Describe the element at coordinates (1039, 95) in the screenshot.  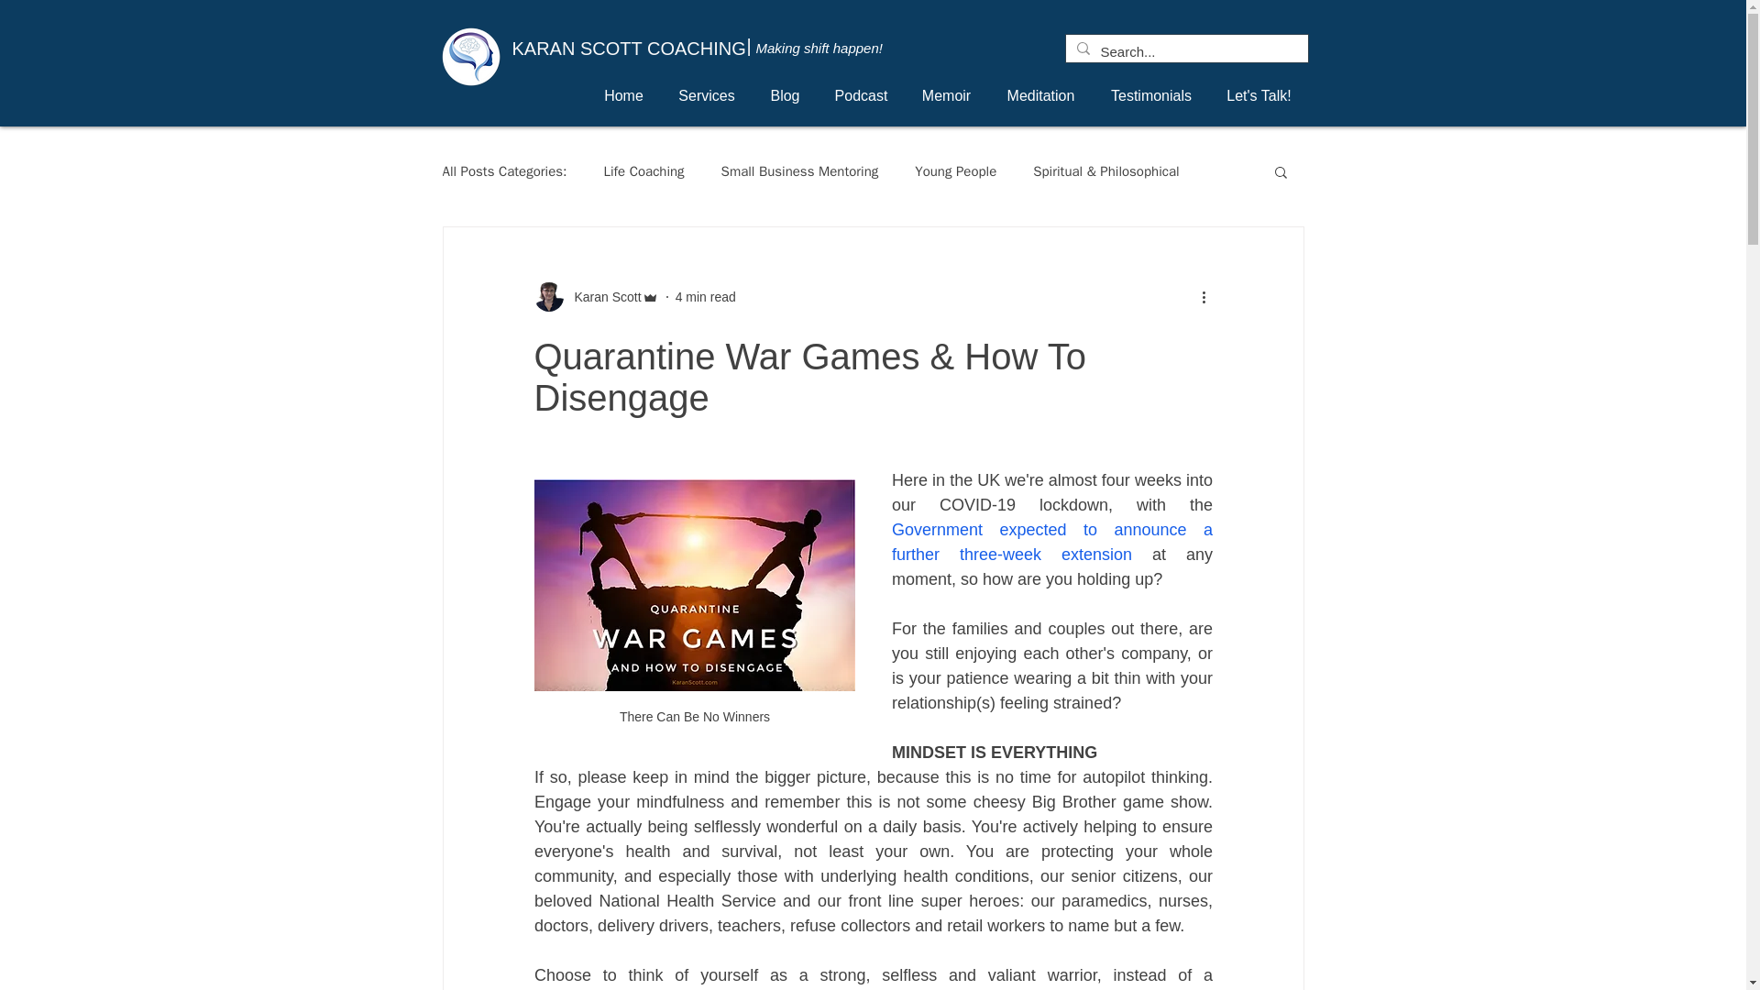
I see `Meditation` at that location.